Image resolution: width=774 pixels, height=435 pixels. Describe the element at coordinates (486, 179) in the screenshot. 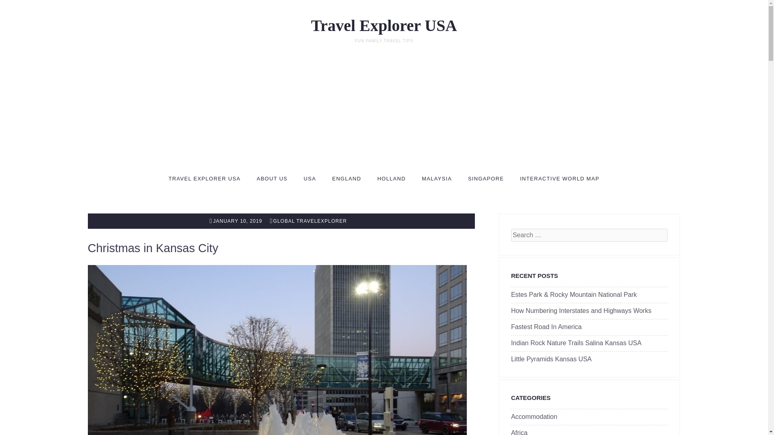

I see `SINGAPORE` at that location.